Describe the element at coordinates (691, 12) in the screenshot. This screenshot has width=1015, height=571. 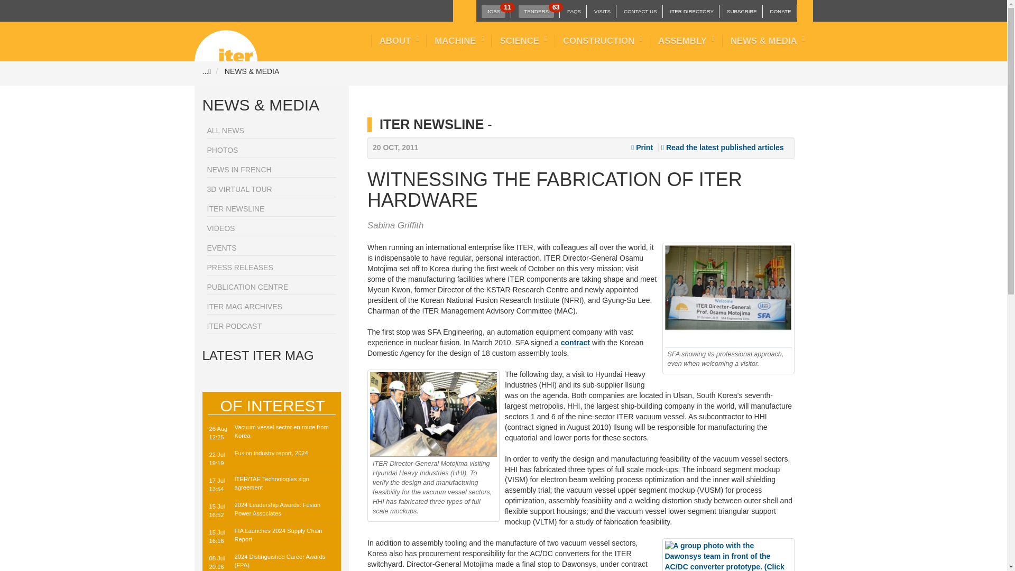
I see `SUBSCRIBE` at that location.